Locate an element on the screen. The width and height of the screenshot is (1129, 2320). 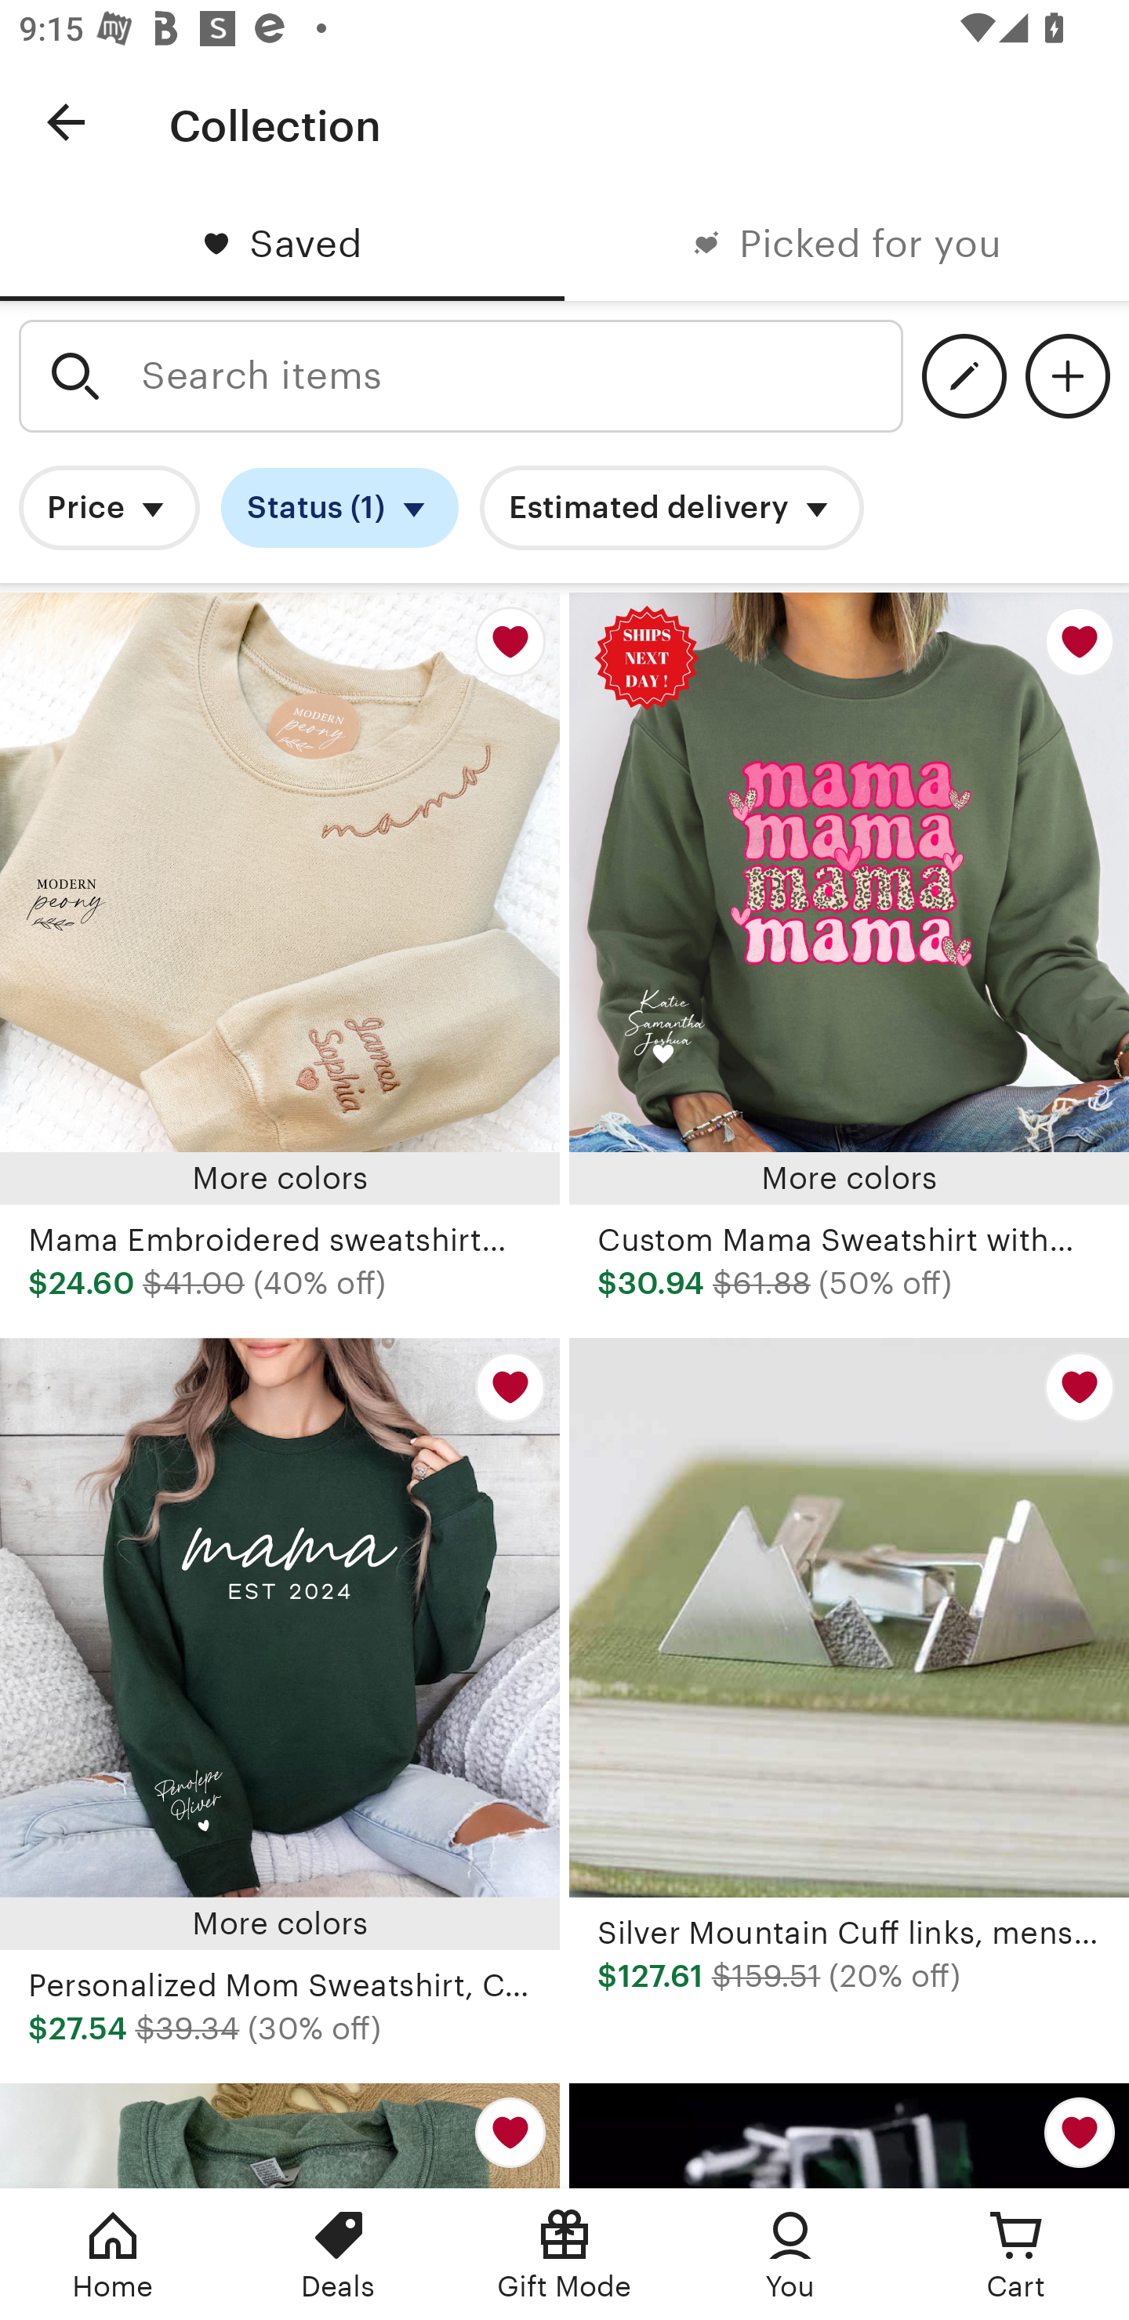
Search items is located at coordinates (461, 375).